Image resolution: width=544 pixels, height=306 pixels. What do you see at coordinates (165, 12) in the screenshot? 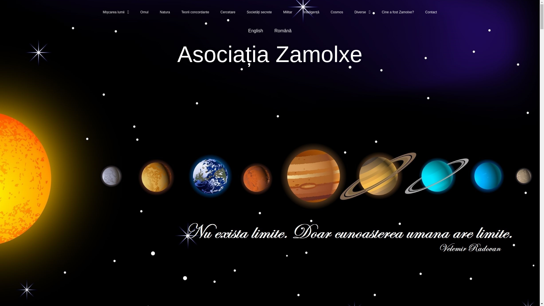
I see `Natura` at bounding box center [165, 12].